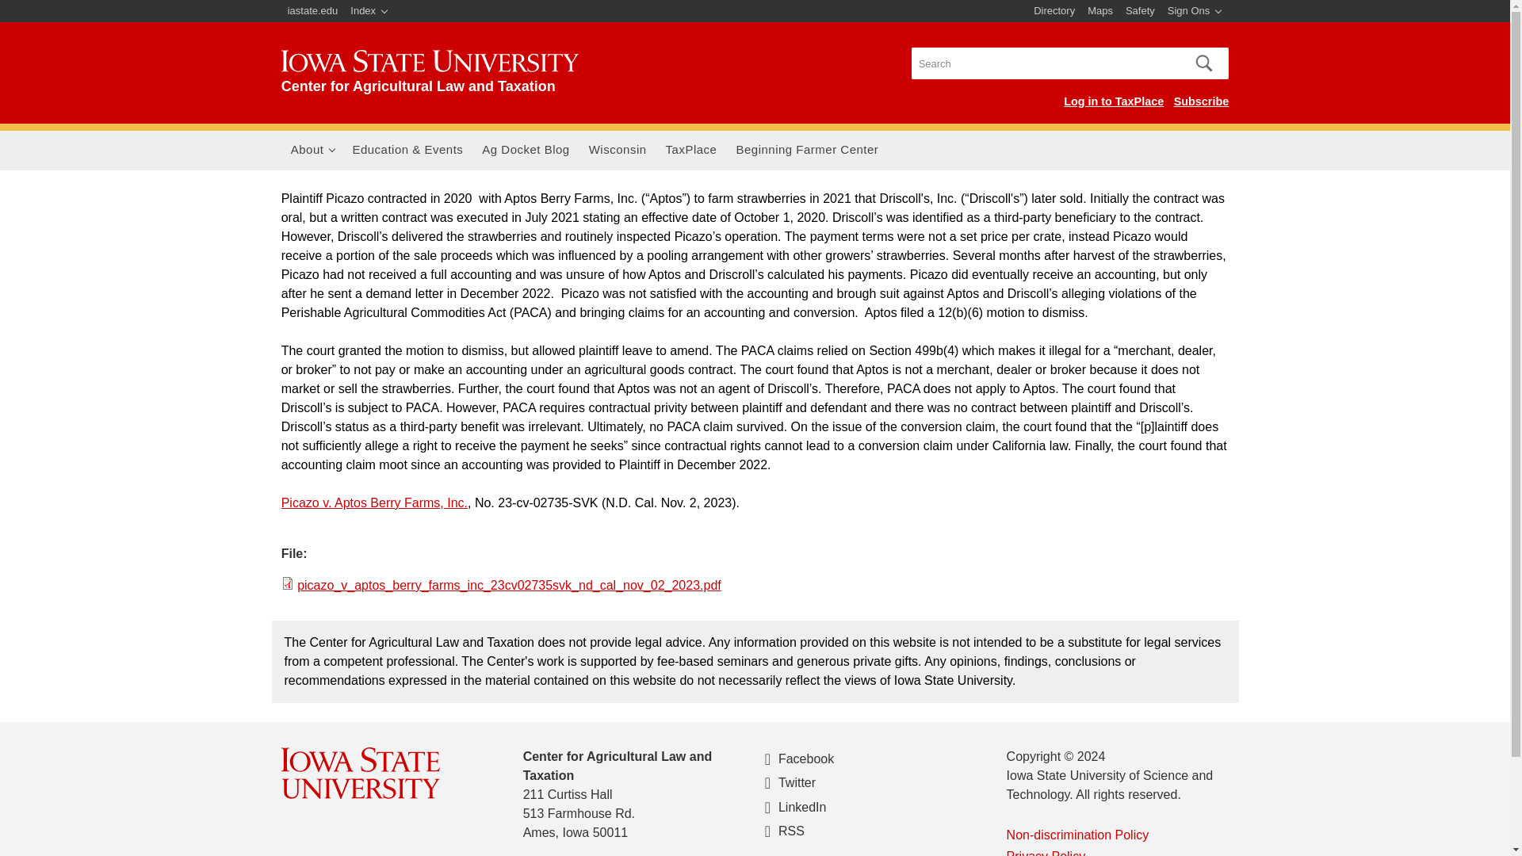  Describe the element at coordinates (313, 11) in the screenshot. I see `iastate.edu` at that location.